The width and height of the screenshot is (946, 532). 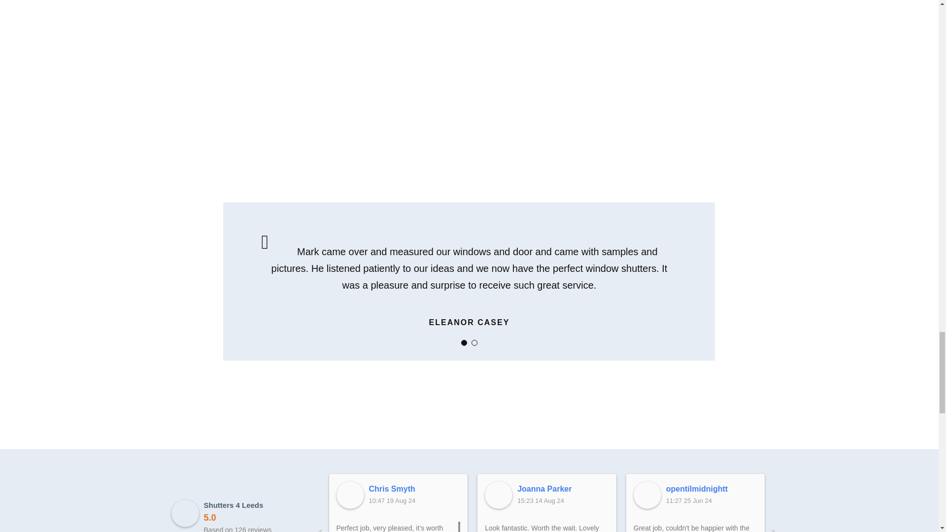 I want to click on Shutters 4 Leeds, so click(x=185, y=513).